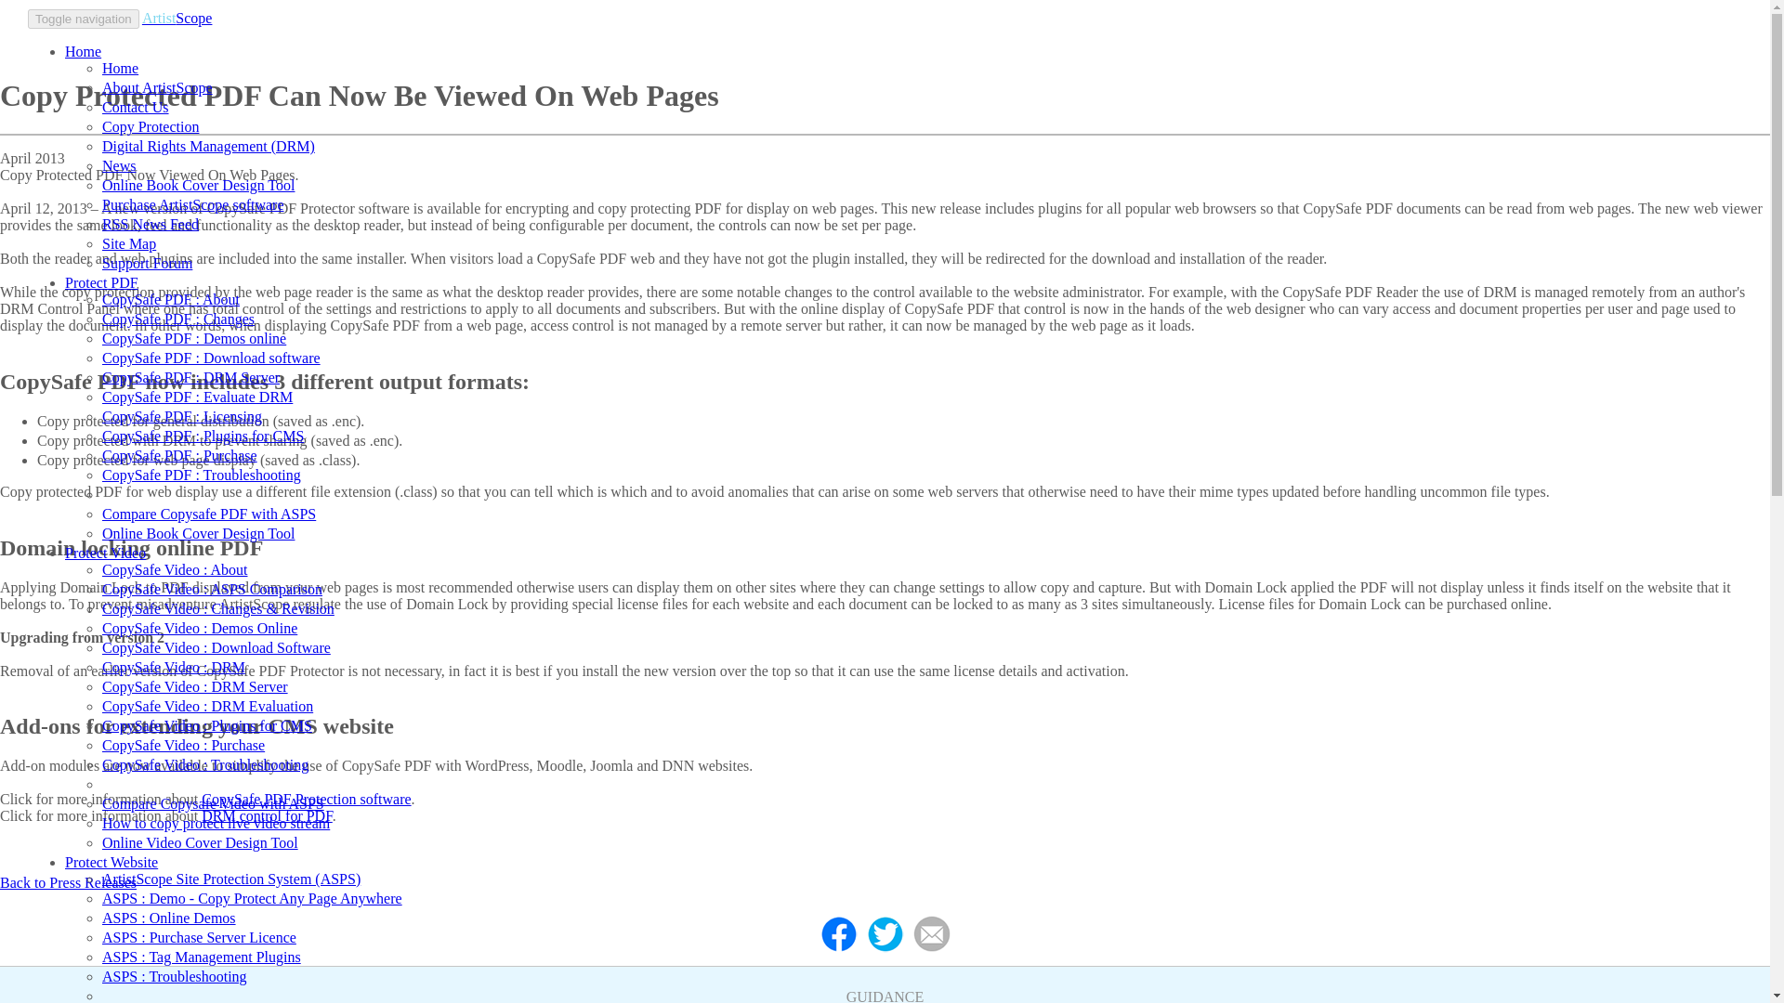 The width and height of the screenshot is (1784, 1003). What do you see at coordinates (156, 87) in the screenshot?
I see `About ArtistScope` at bounding box center [156, 87].